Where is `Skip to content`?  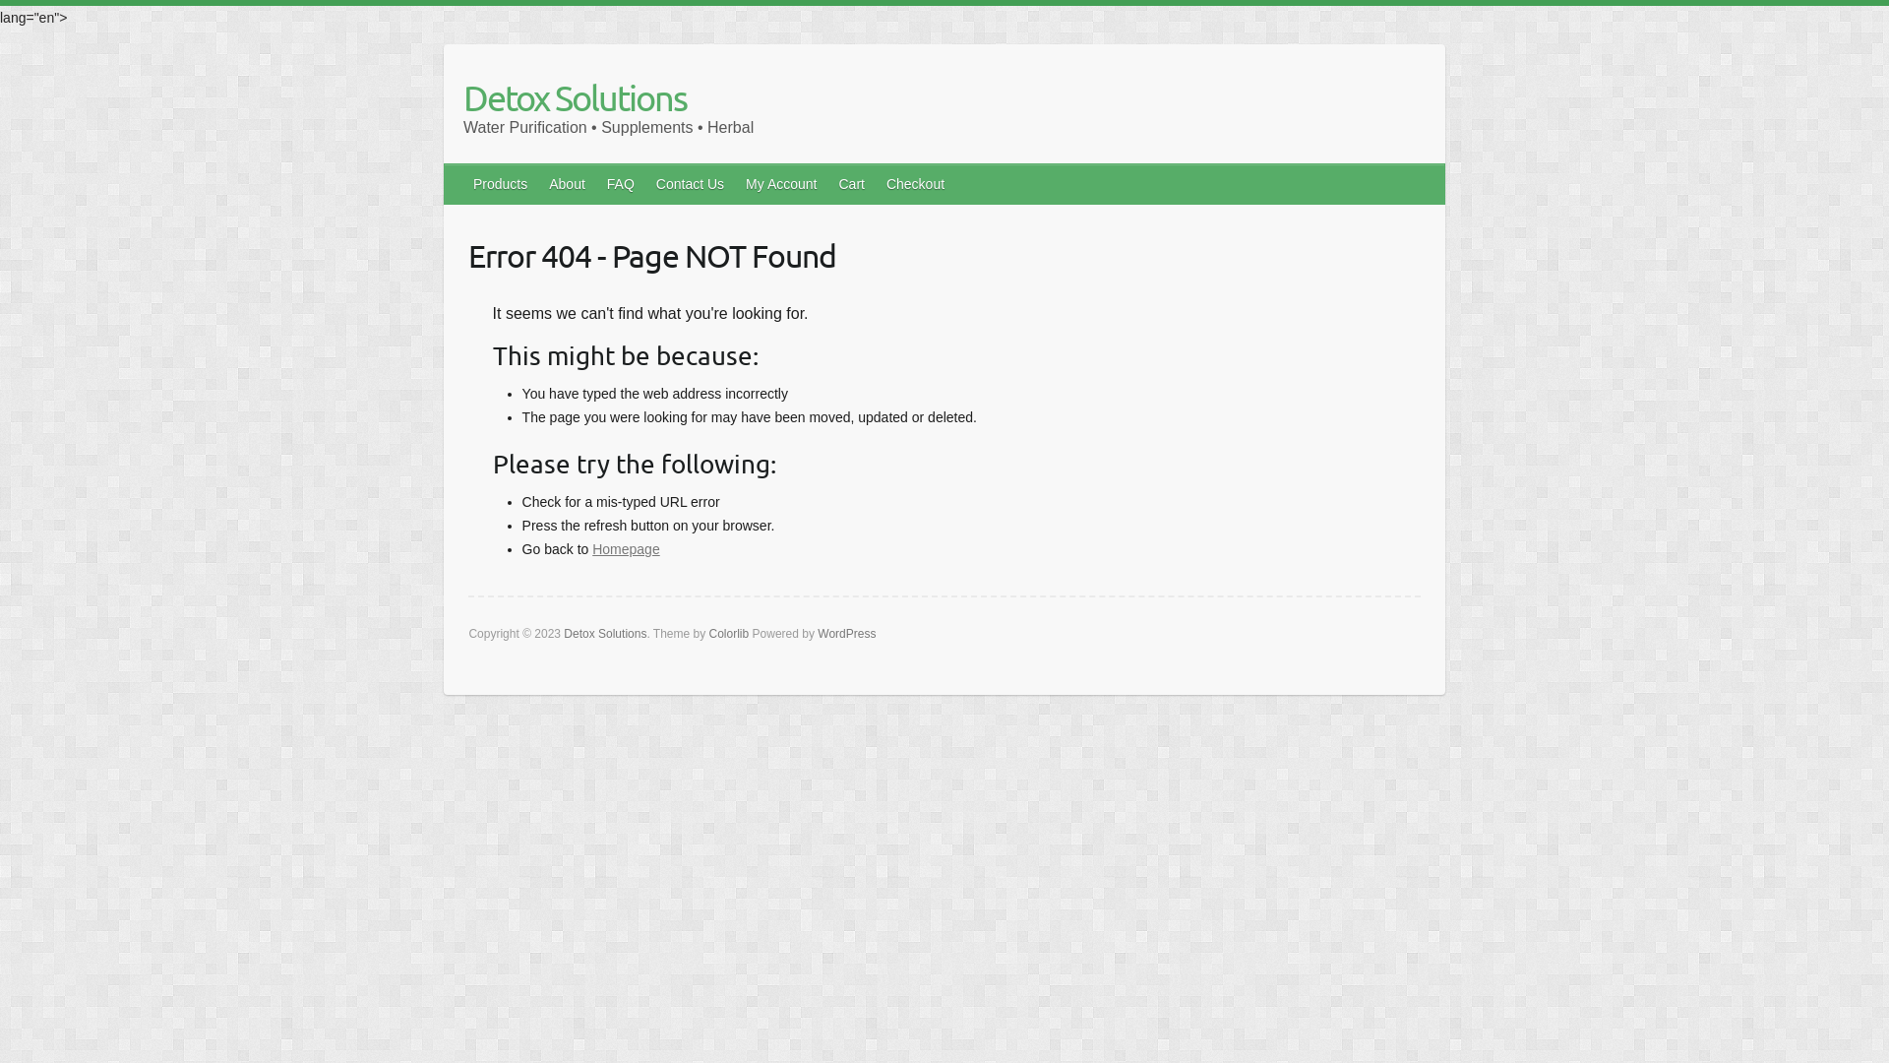 Skip to content is located at coordinates (67, 6).